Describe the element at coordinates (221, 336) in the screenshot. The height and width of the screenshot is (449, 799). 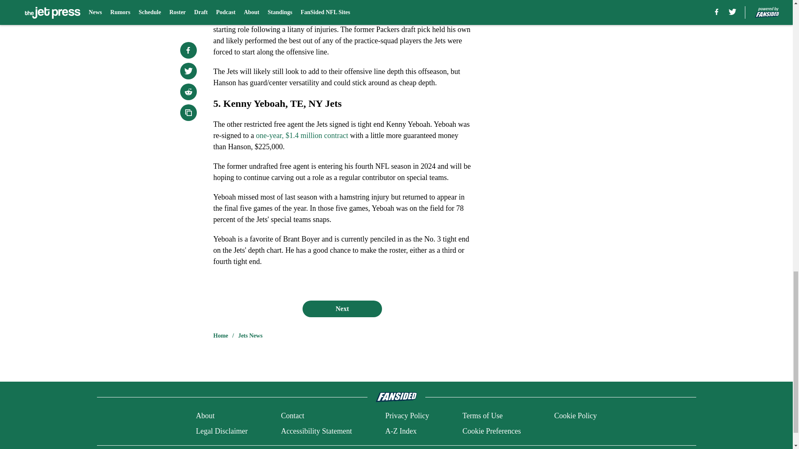
I see `Home` at that location.